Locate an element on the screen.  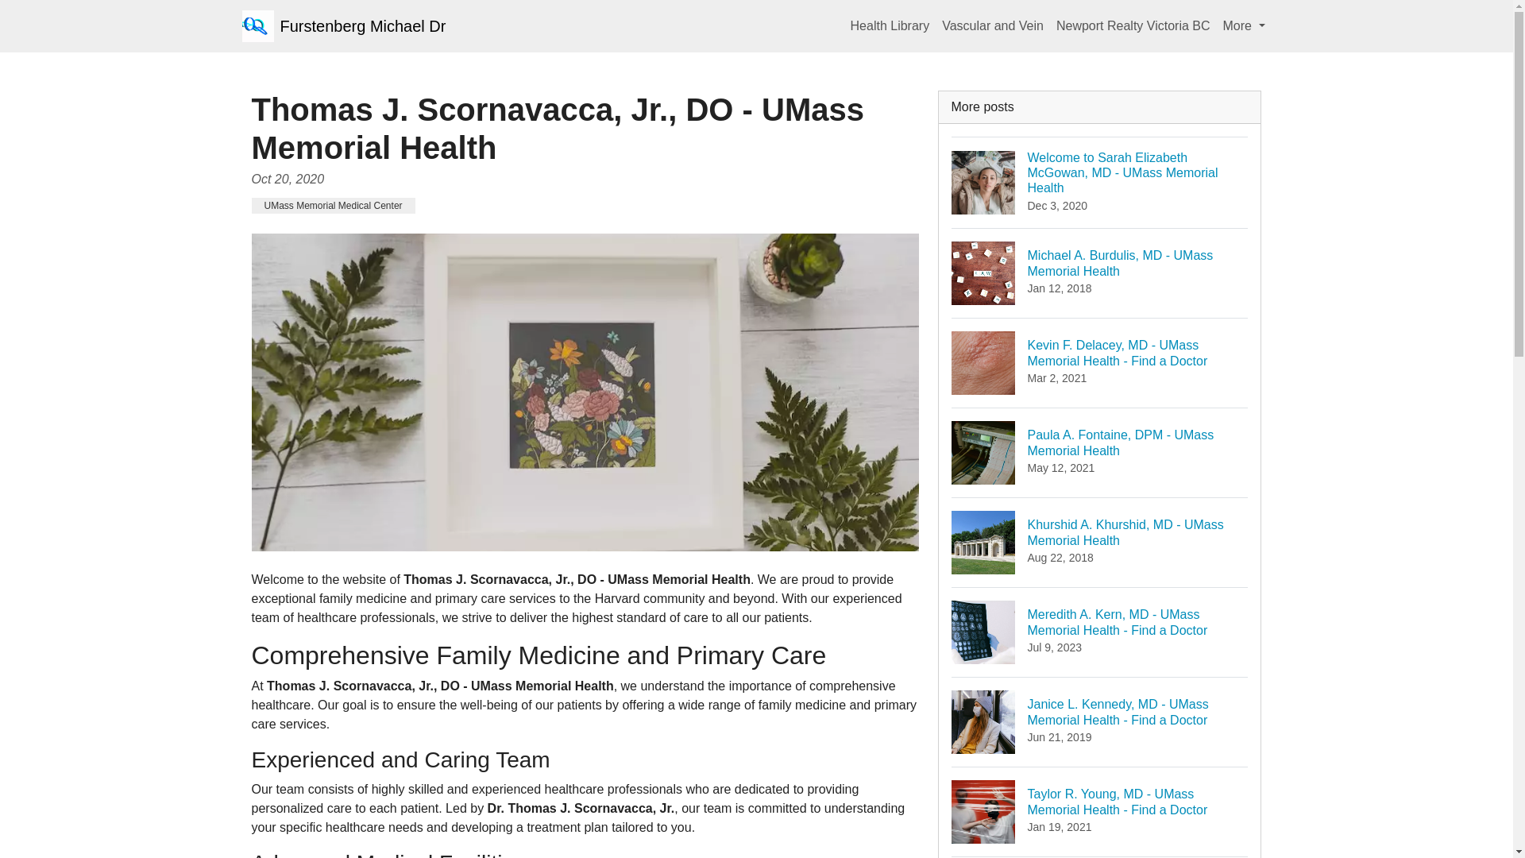
More is located at coordinates (1100, 272).